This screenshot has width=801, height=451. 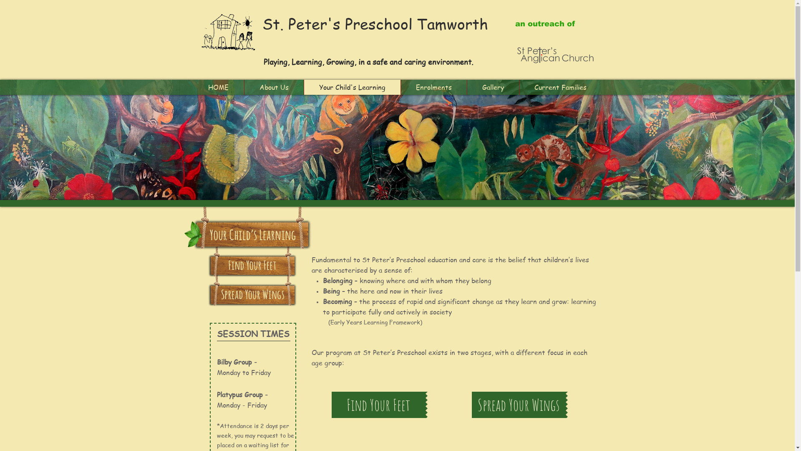 I want to click on Find Your Feet, so click(x=378, y=405).